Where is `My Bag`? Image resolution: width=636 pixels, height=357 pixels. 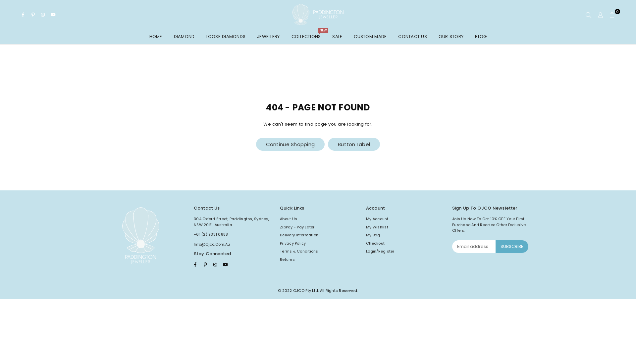 My Bag is located at coordinates (373, 235).